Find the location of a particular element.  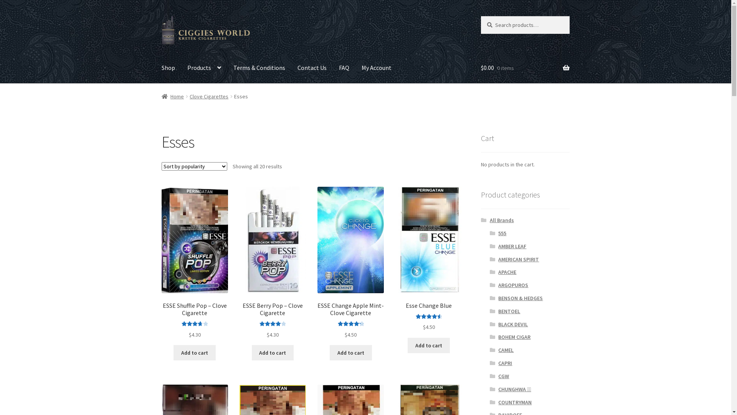

ESSE Change Apple Mint- Clove Cigarette
Rated out of 5
$4.50 is located at coordinates (351, 263).